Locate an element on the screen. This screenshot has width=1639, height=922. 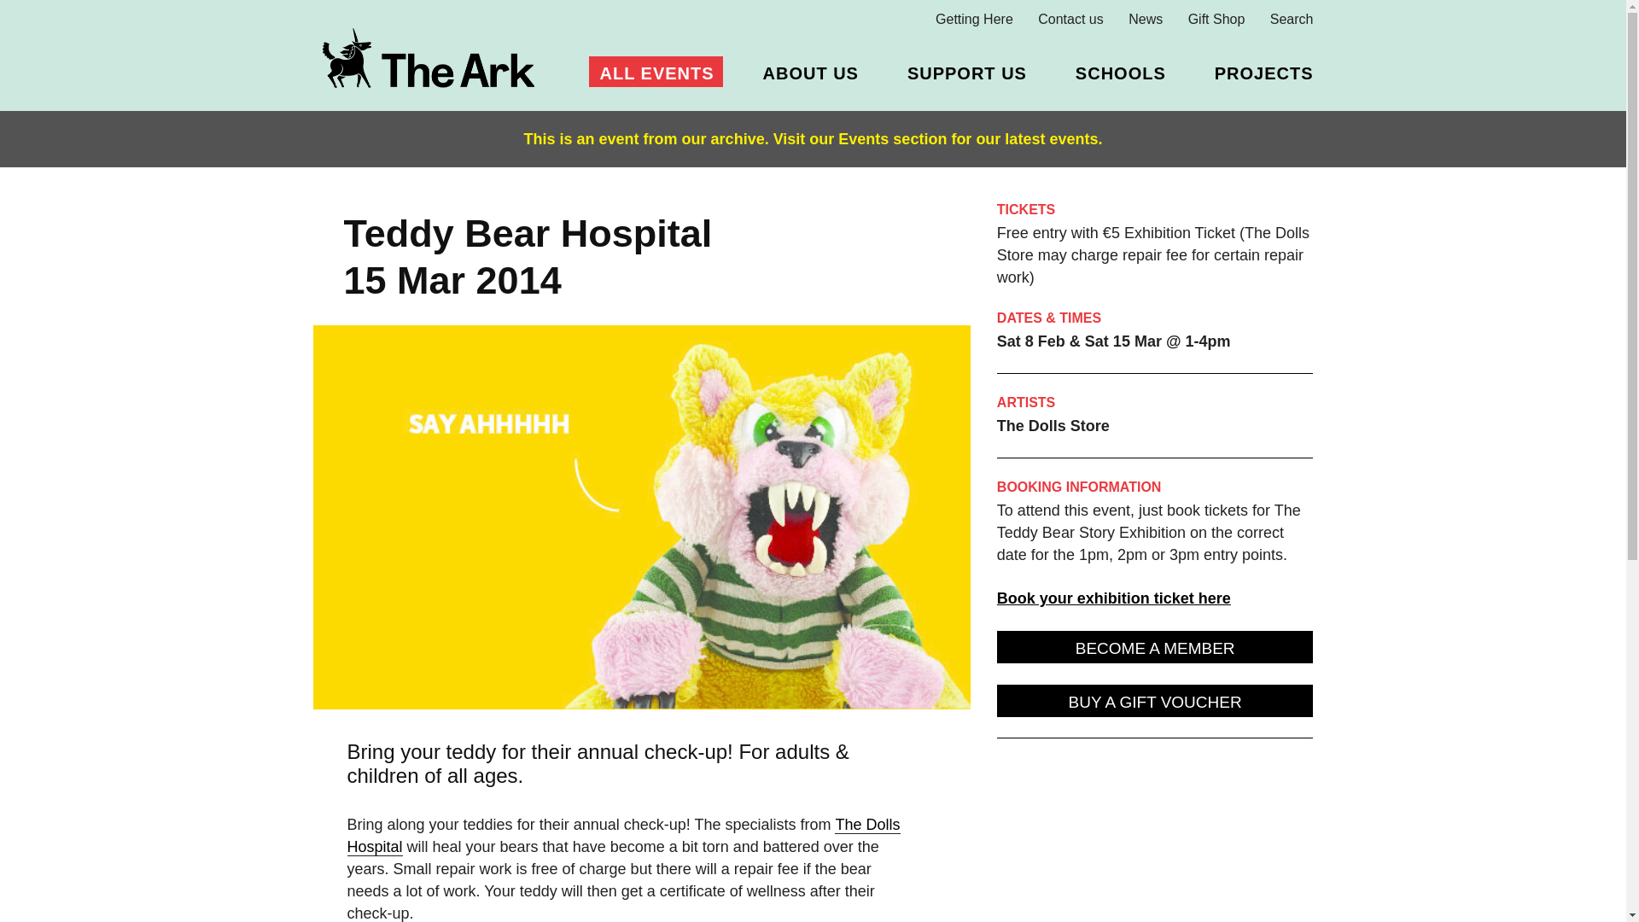
SUPPORT US is located at coordinates (965, 71).